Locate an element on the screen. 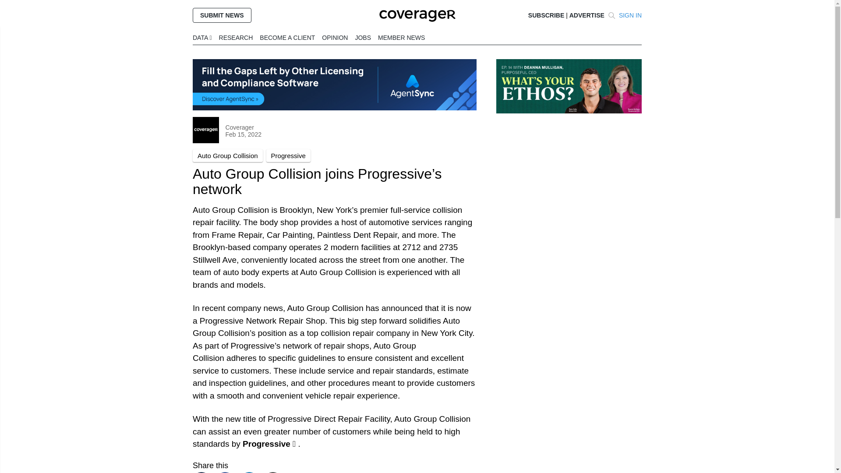  RESEARCH is located at coordinates (236, 37).